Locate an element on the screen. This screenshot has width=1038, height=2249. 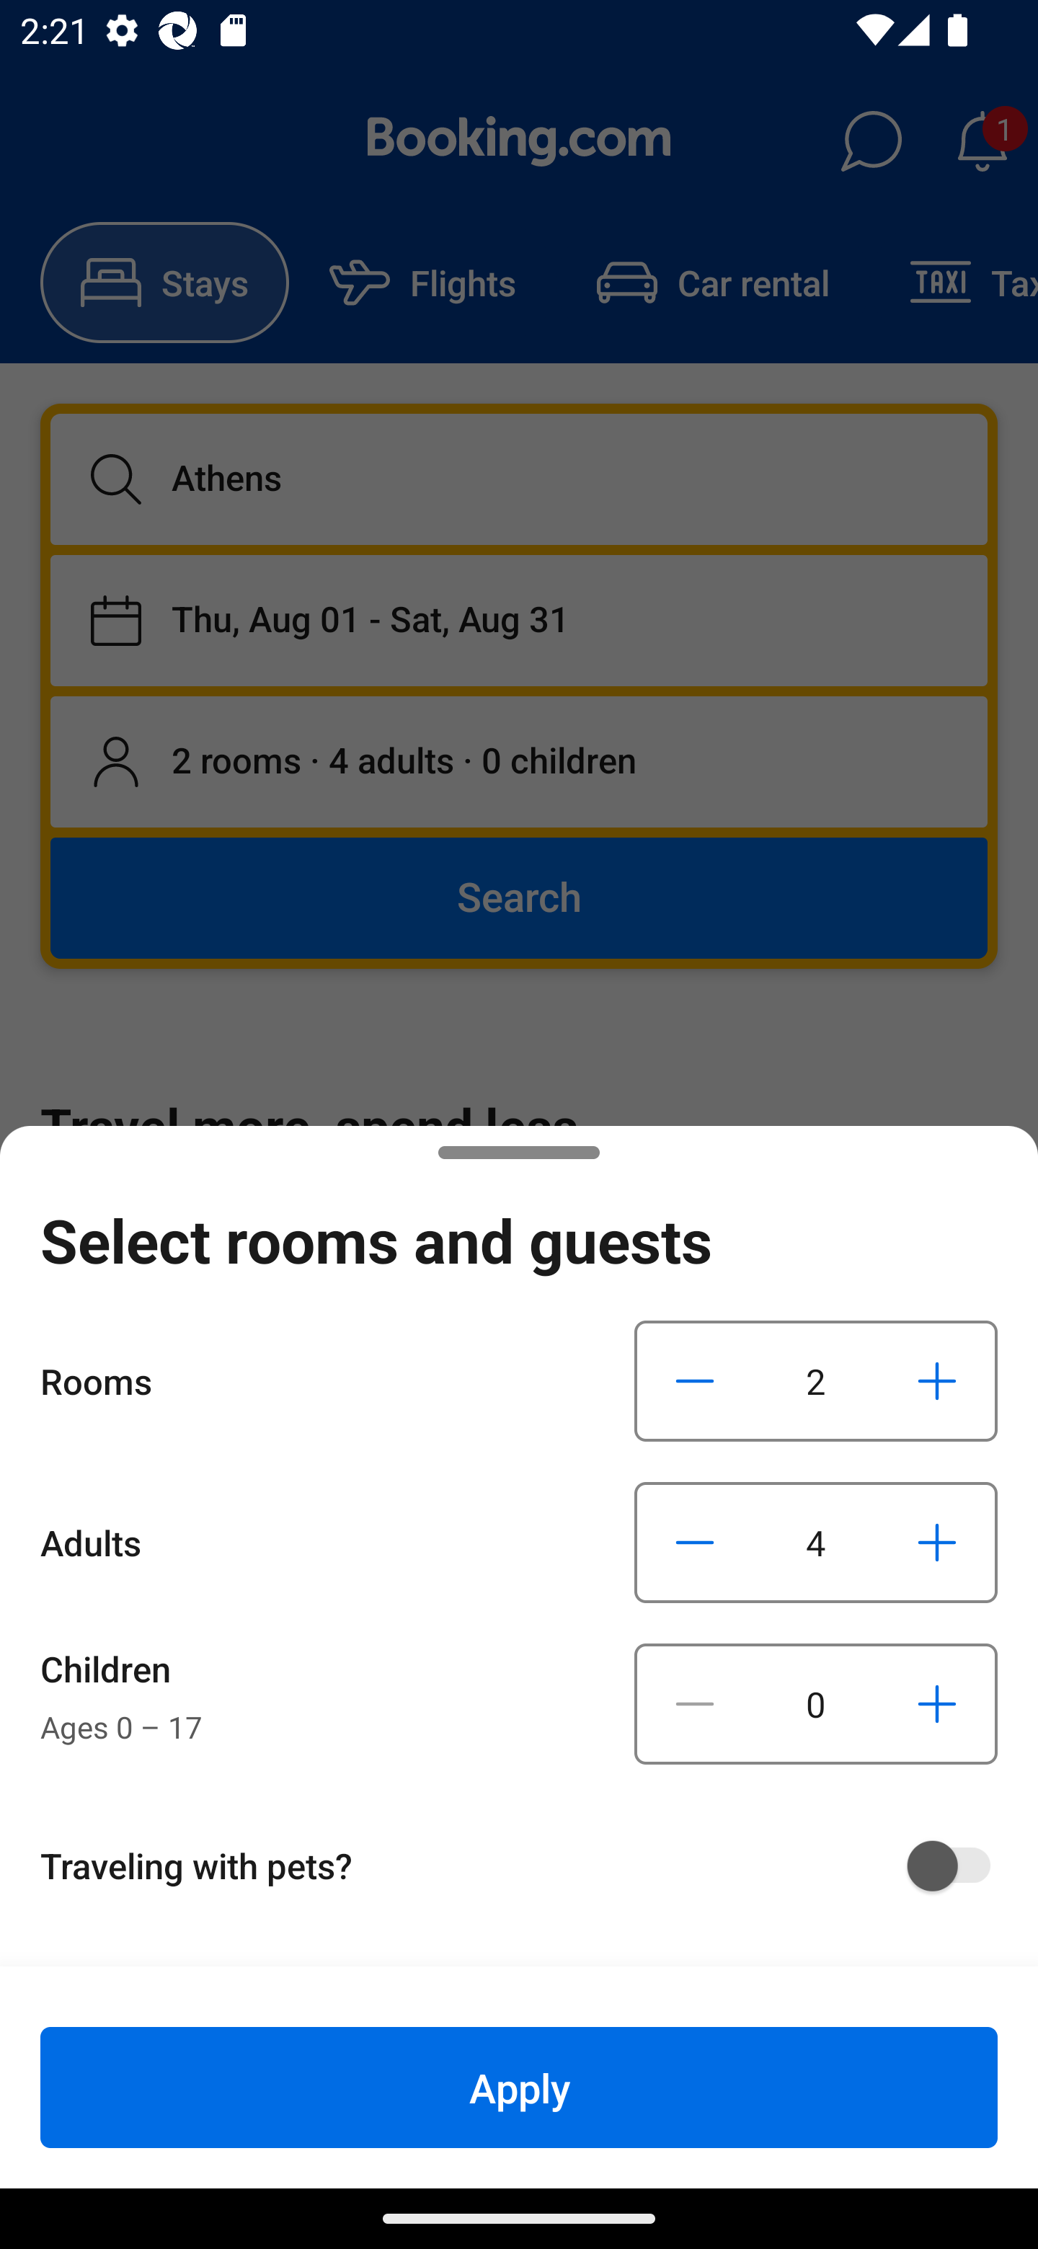
Traveling with pets? is located at coordinates (529, 1866).